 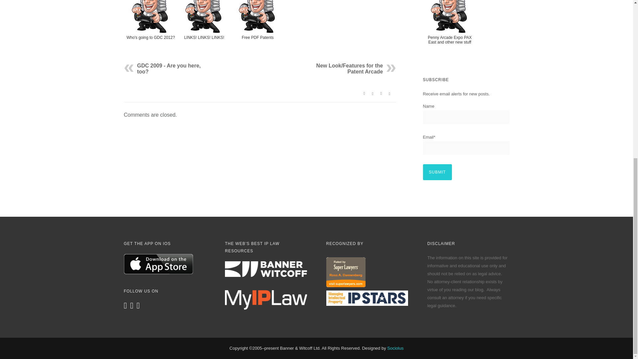 I want to click on GDC 2009 - Are you here, too?, so click(x=168, y=68).